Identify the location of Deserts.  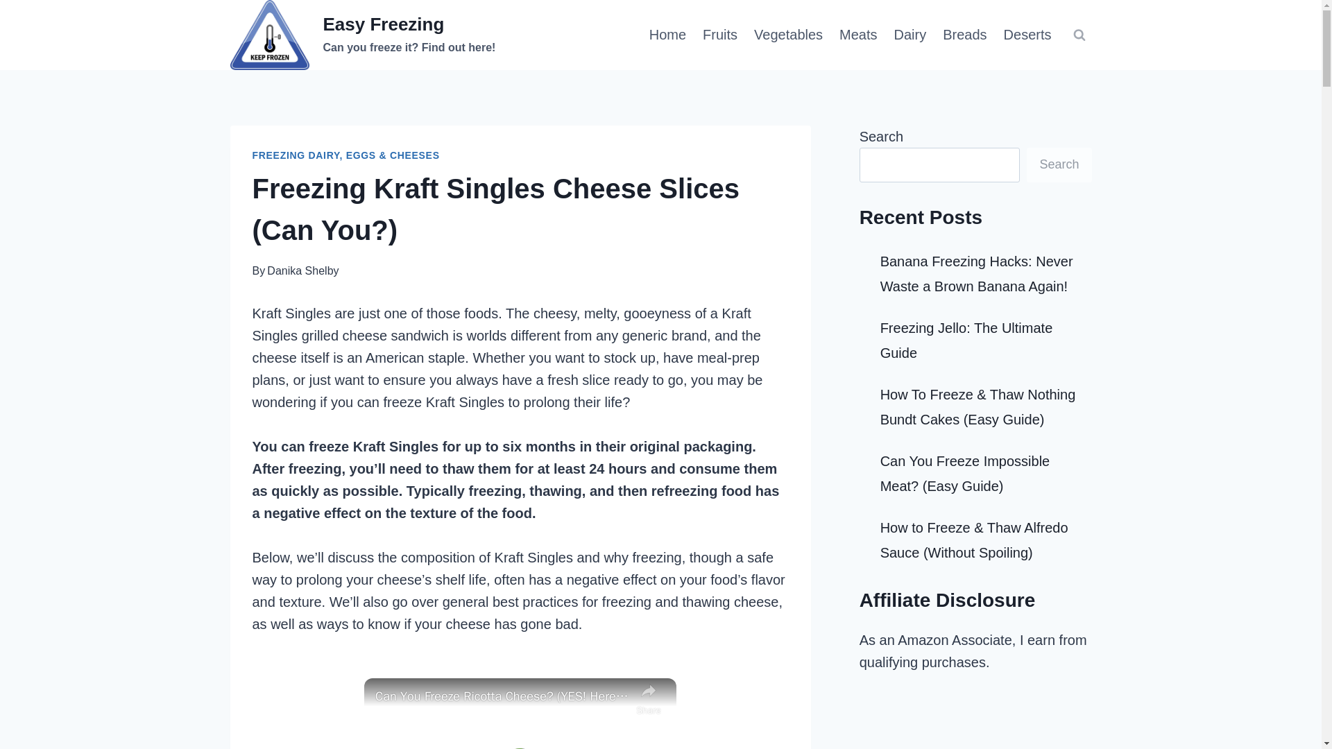
(1027, 34).